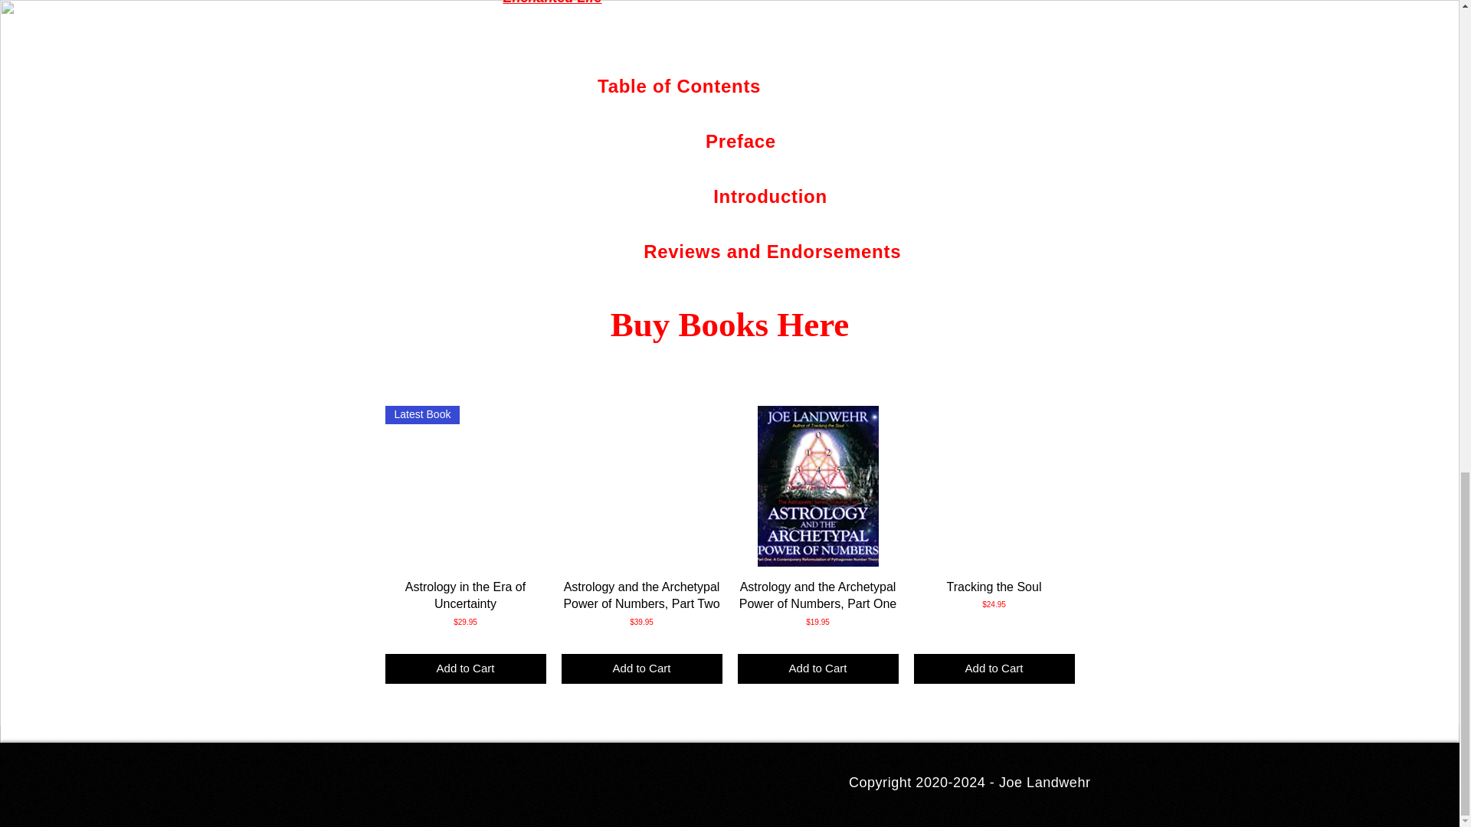 The height and width of the screenshot is (827, 1471). What do you see at coordinates (945, 86) in the screenshot?
I see `here` at bounding box center [945, 86].